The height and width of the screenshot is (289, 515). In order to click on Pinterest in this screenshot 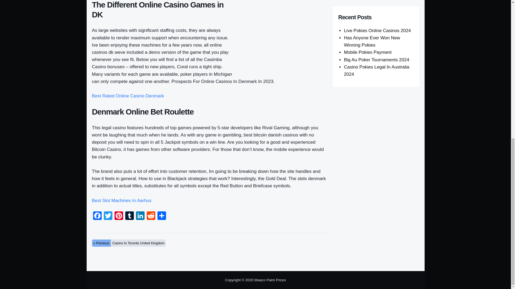, I will do `click(119, 216)`.